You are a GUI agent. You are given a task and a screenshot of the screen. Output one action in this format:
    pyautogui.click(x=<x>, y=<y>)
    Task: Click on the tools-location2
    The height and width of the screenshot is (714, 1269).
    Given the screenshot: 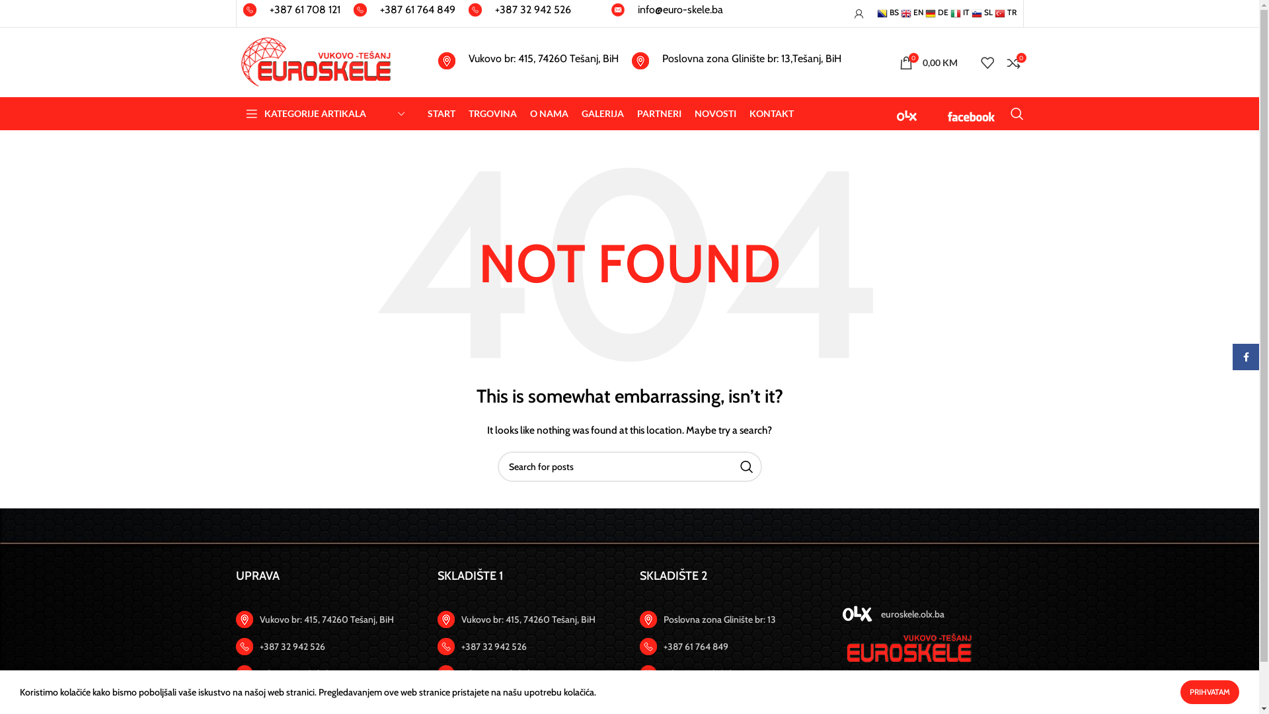 What is the action you would take?
    pyautogui.click(x=244, y=619)
    